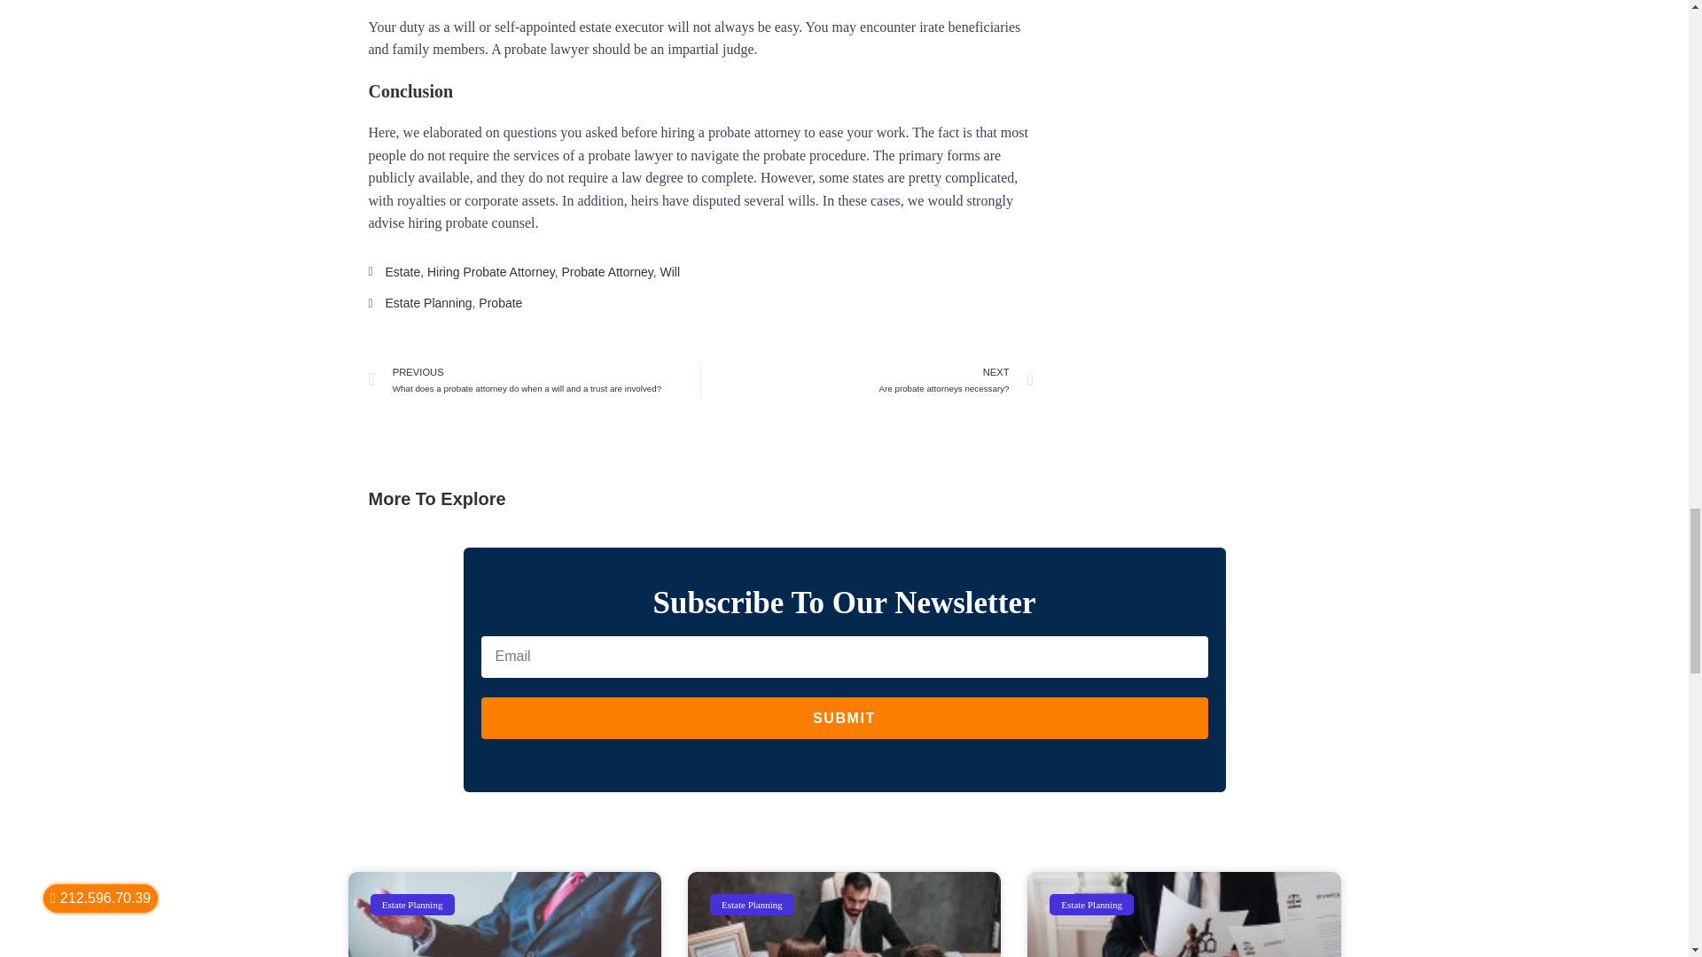  What do you see at coordinates (402, 272) in the screenshot?
I see `Estate` at bounding box center [402, 272].